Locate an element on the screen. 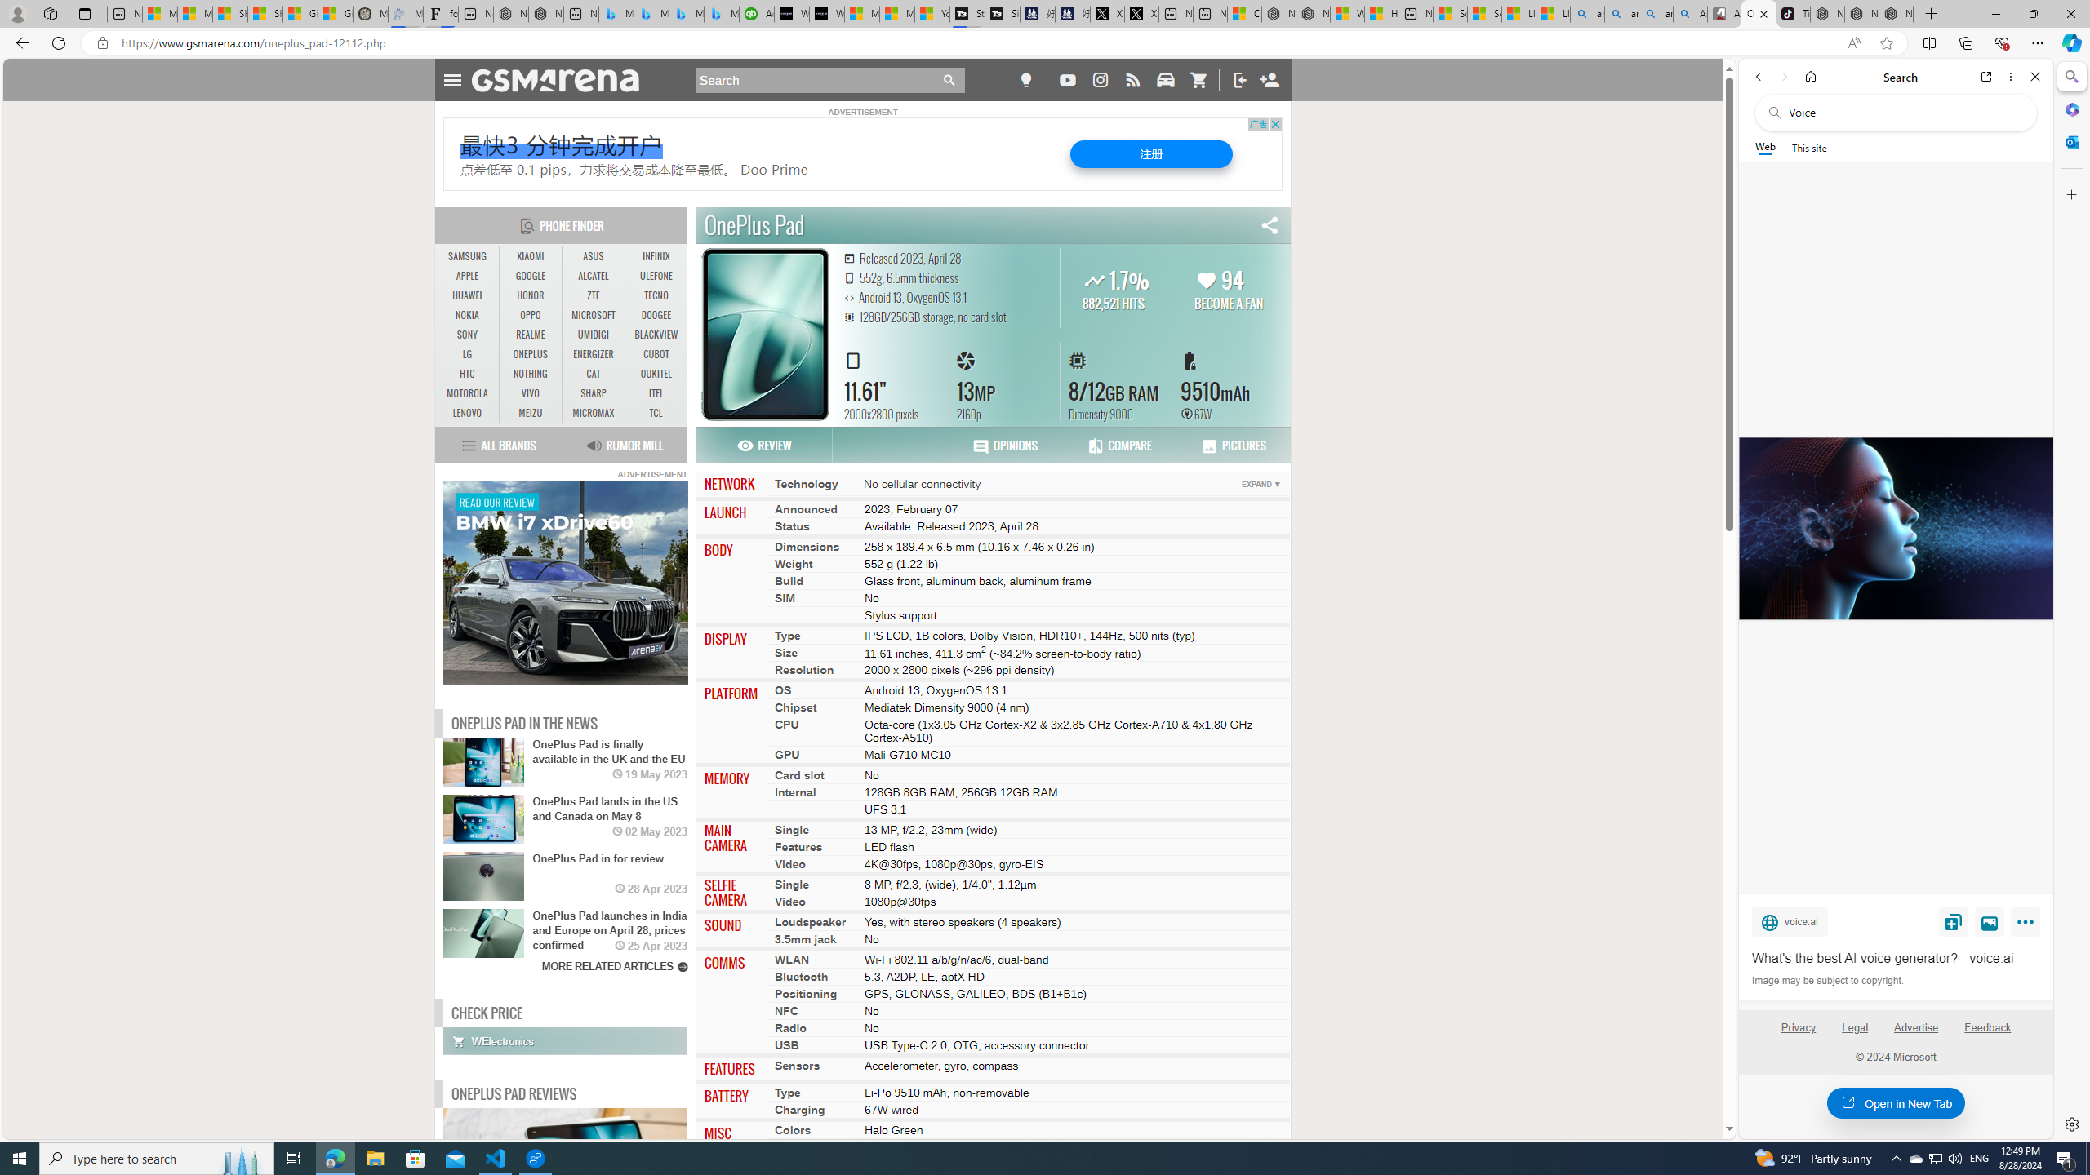 The height and width of the screenshot is (1175, 2090). MICROSOFT is located at coordinates (593, 316).